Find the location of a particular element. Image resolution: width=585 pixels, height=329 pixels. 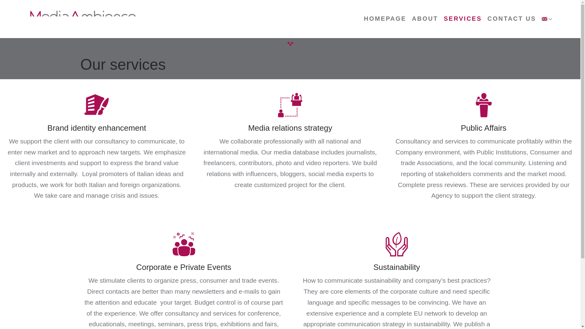

Tavola disegno 1 copia6 is located at coordinates (397, 244).